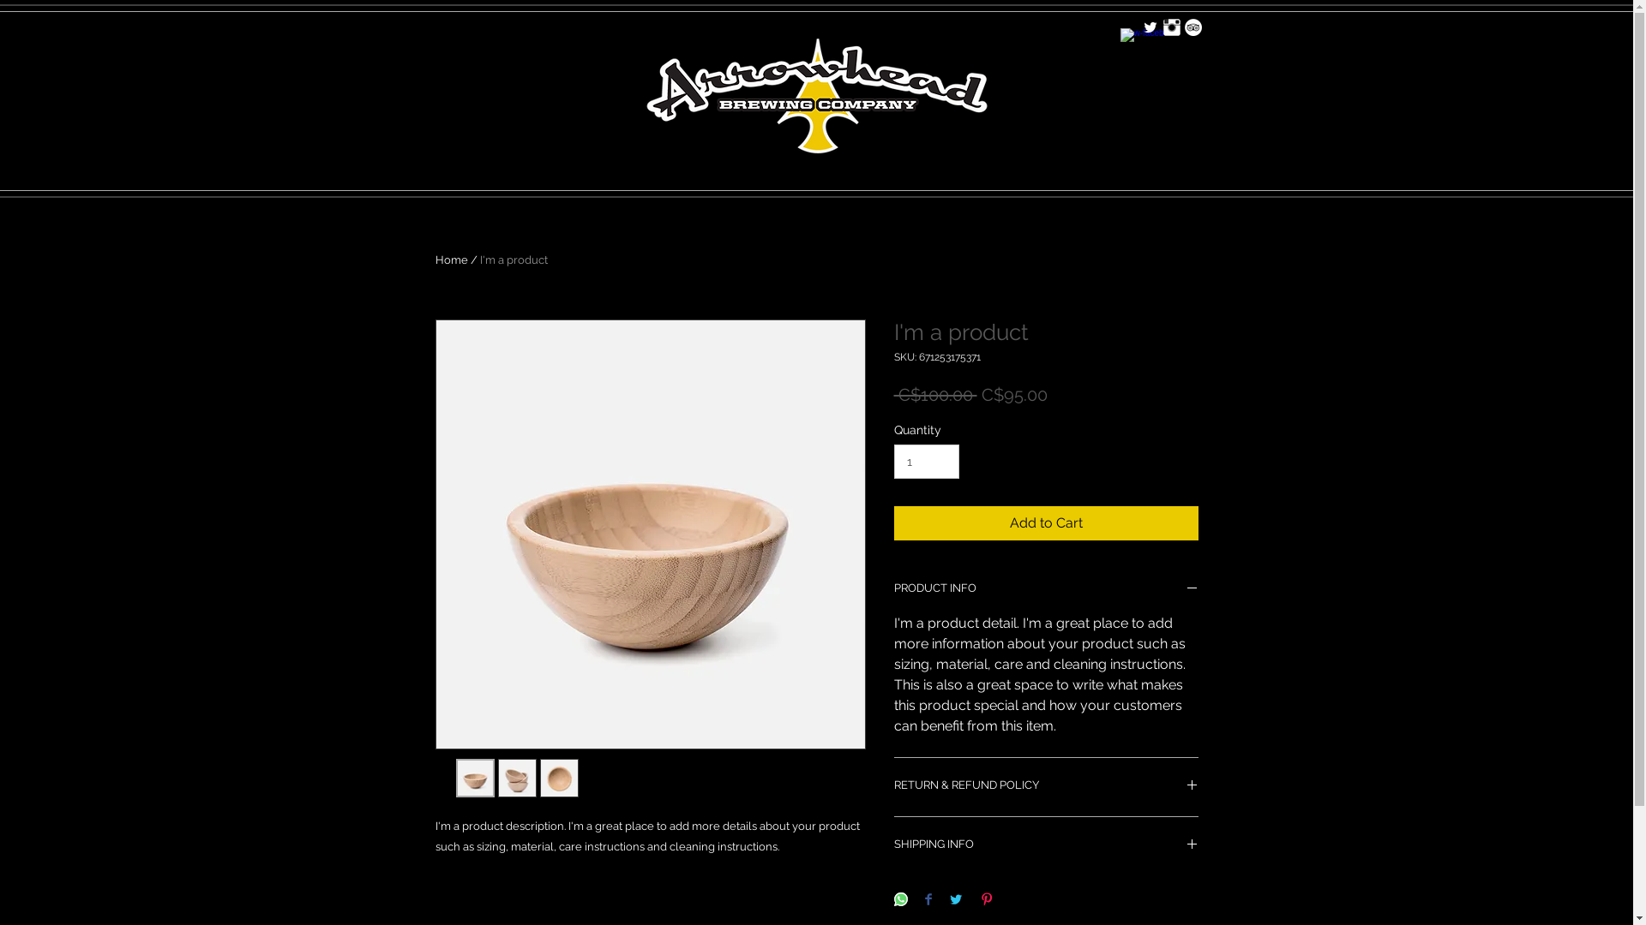 This screenshot has height=925, width=1646. Describe the element at coordinates (1046, 523) in the screenshot. I see `Add to Cart` at that location.